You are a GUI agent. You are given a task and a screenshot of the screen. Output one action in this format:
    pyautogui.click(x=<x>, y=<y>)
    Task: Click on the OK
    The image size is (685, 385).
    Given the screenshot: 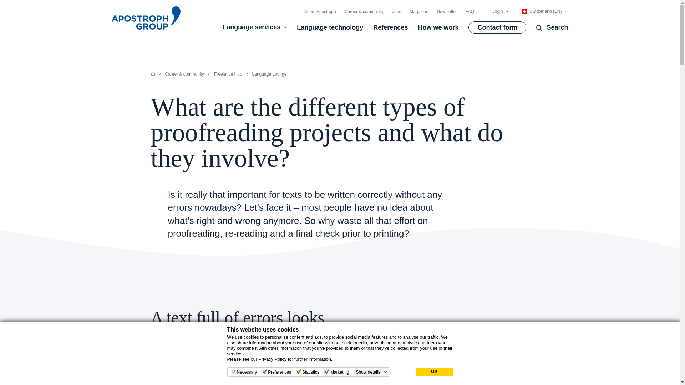 What is the action you would take?
    pyautogui.click(x=434, y=372)
    